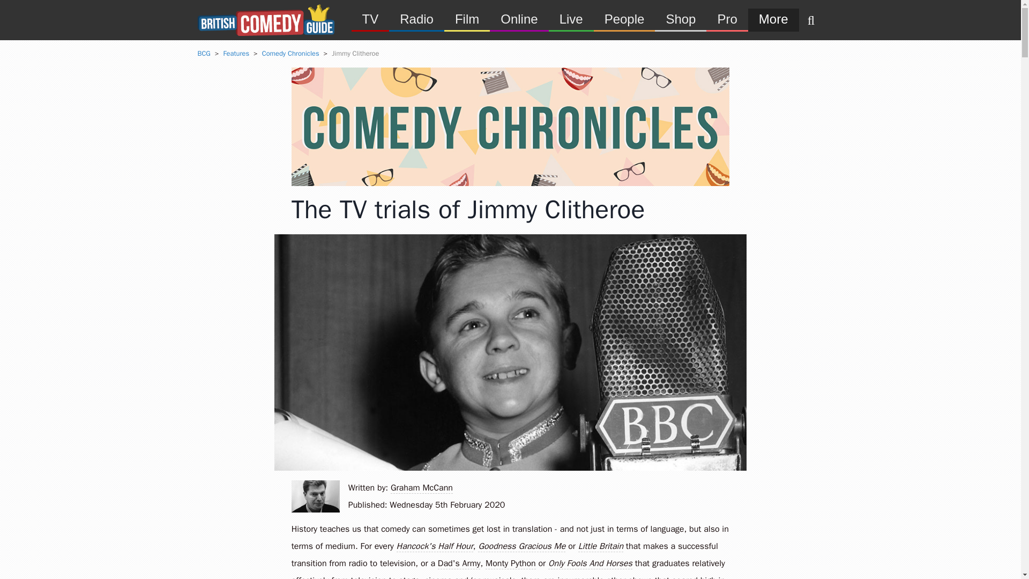  Describe the element at coordinates (469, 19) in the screenshot. I see `Film` at that location.